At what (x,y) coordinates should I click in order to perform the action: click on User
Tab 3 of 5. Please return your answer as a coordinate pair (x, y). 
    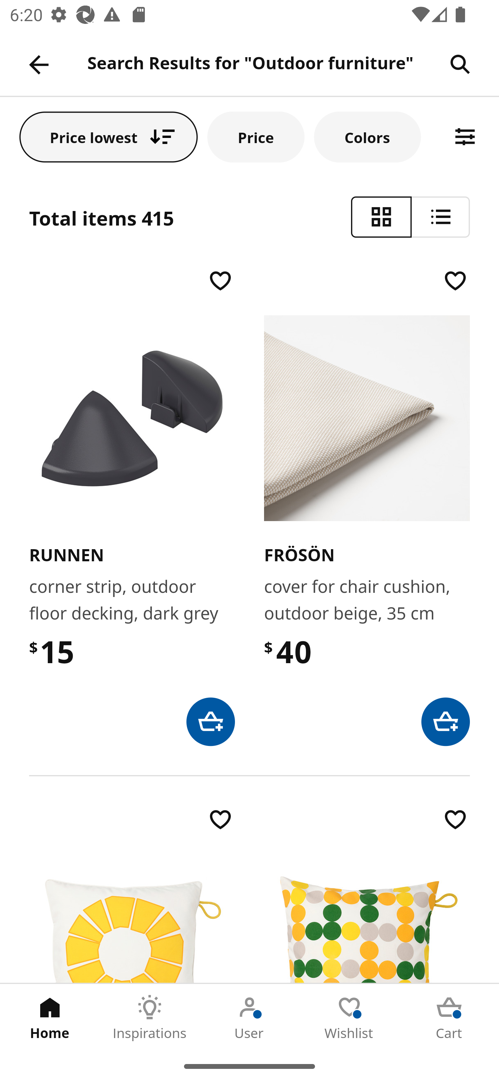
    Looking at the image, I should click on (249, 1018).